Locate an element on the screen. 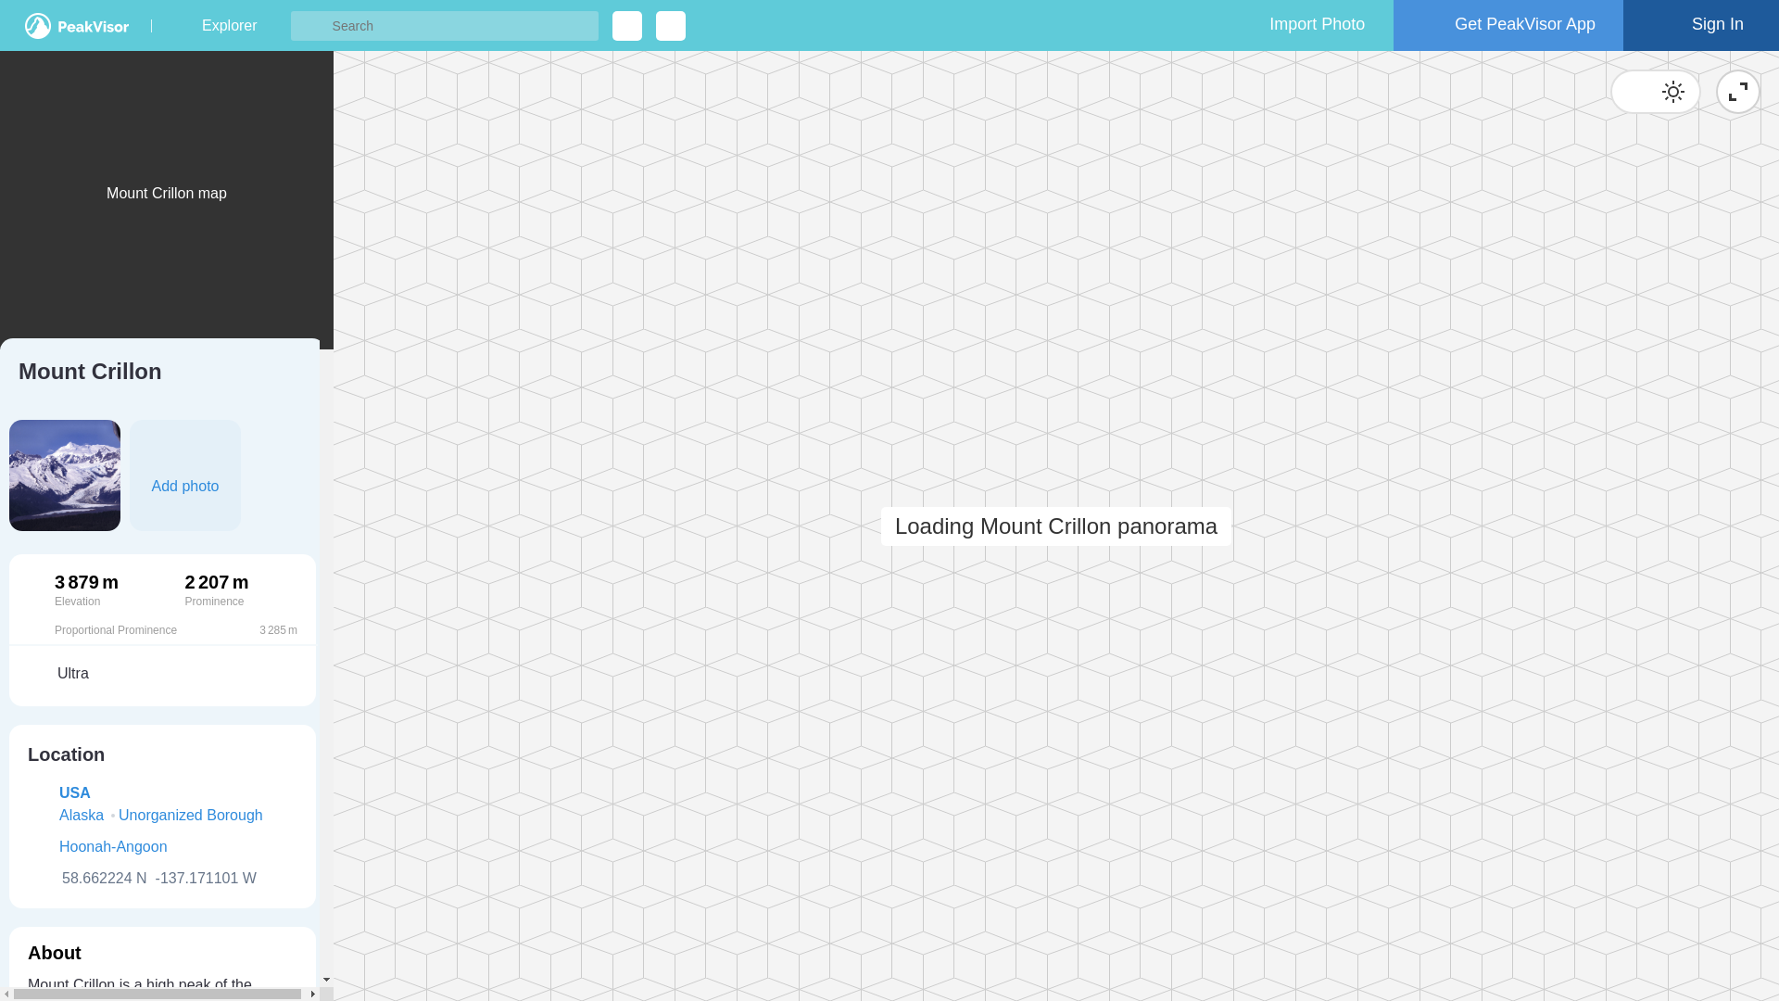 Image resolution: width=1779 pixels, height=1001 pixels. Ultra is located at coordinates (162, 673).